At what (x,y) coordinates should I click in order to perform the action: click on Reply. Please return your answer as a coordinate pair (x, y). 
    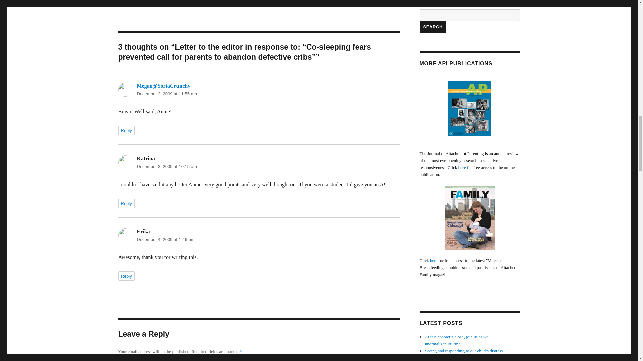
    Looking at the image, I should click on (126, 203).